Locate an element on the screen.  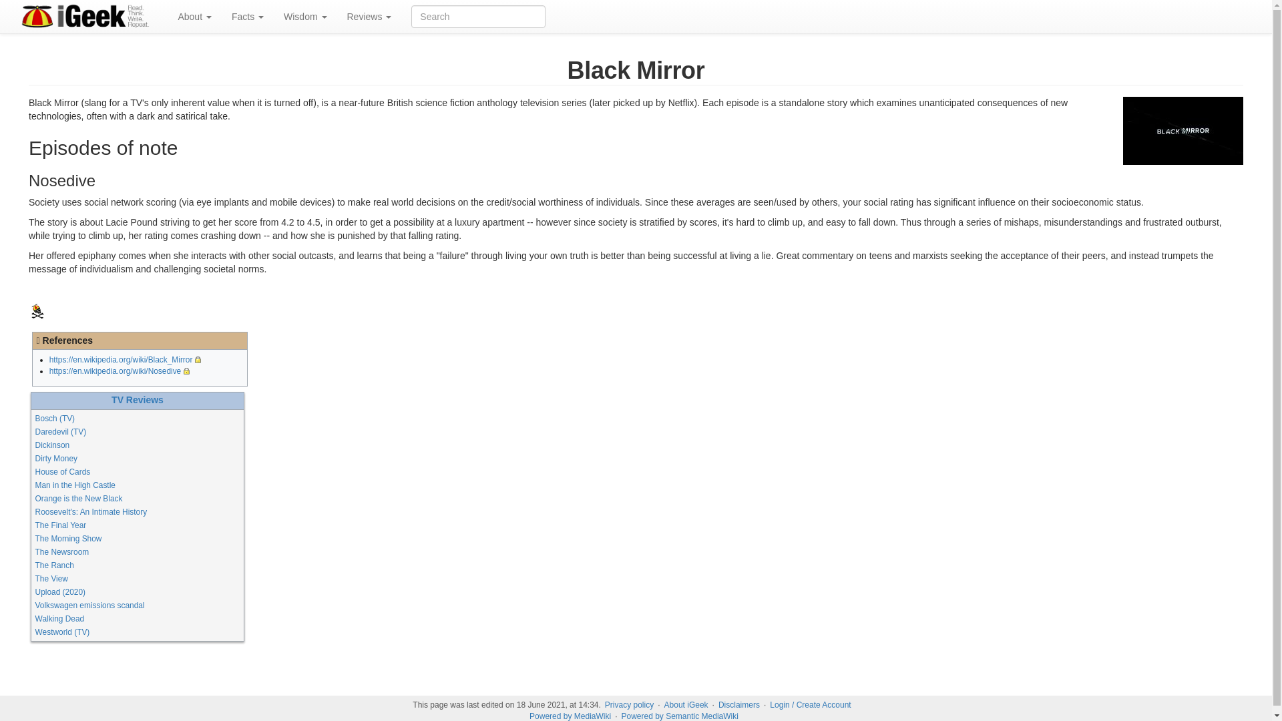
Dickinson is located at coordinates (53, 445).